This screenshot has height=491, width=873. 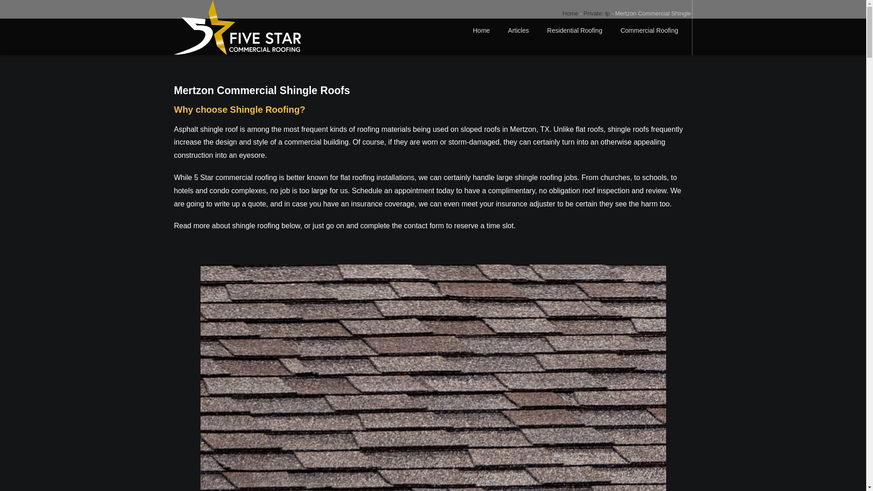 I want to click on Commercial Roofing, so click(x=652, y=30).